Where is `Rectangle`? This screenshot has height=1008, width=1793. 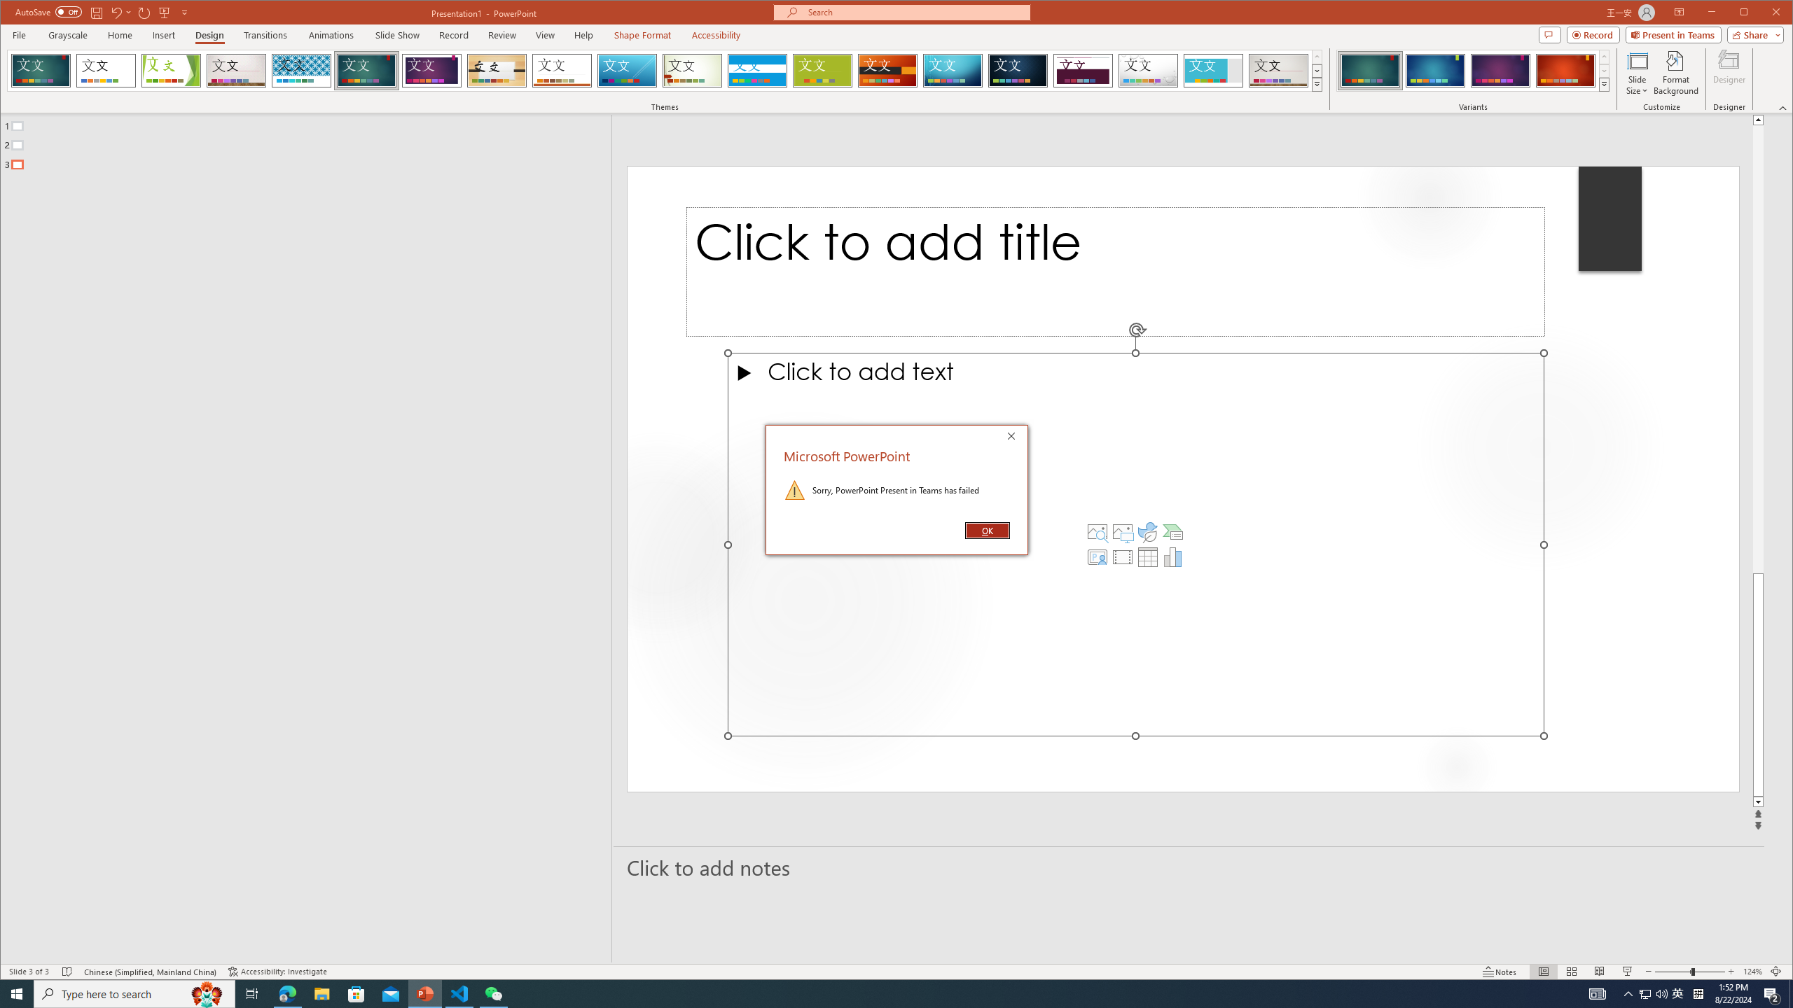 Rectangle is located at coordinates (1764, 13).